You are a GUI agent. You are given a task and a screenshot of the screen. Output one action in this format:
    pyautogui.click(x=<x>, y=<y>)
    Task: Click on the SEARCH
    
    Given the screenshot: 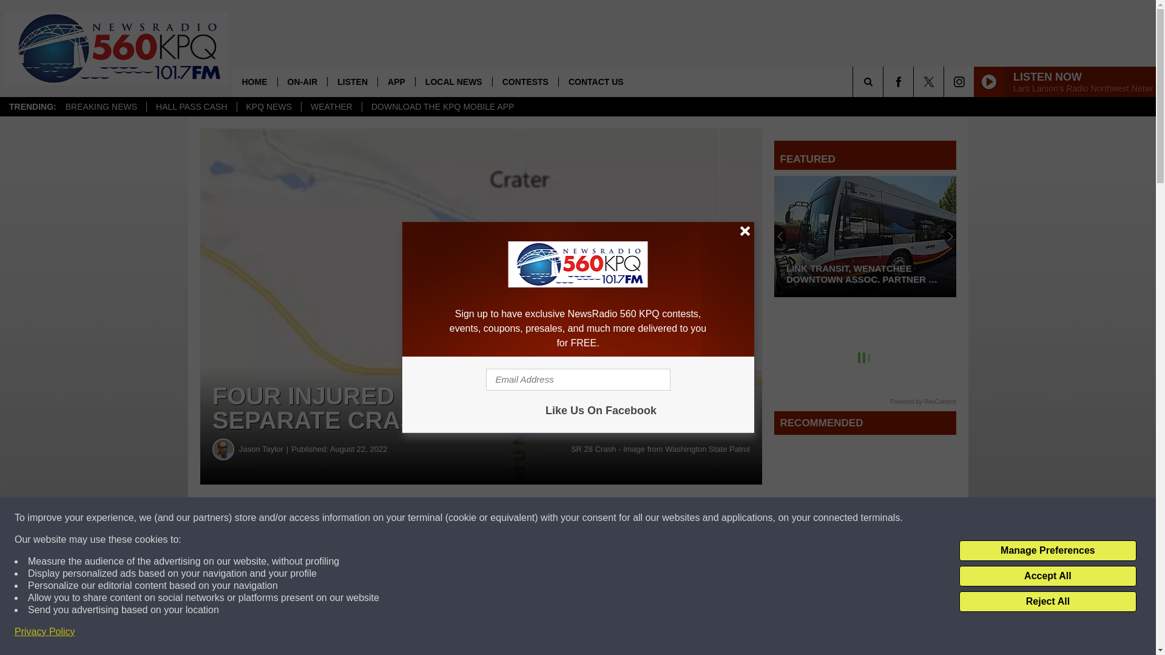 What is the action you would take?
    pyautogui.click(x=885, y=81)
    